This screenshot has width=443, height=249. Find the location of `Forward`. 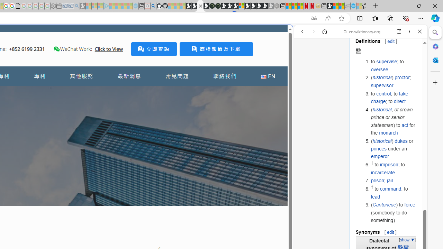

Forward is located at coordinates (314, 31).